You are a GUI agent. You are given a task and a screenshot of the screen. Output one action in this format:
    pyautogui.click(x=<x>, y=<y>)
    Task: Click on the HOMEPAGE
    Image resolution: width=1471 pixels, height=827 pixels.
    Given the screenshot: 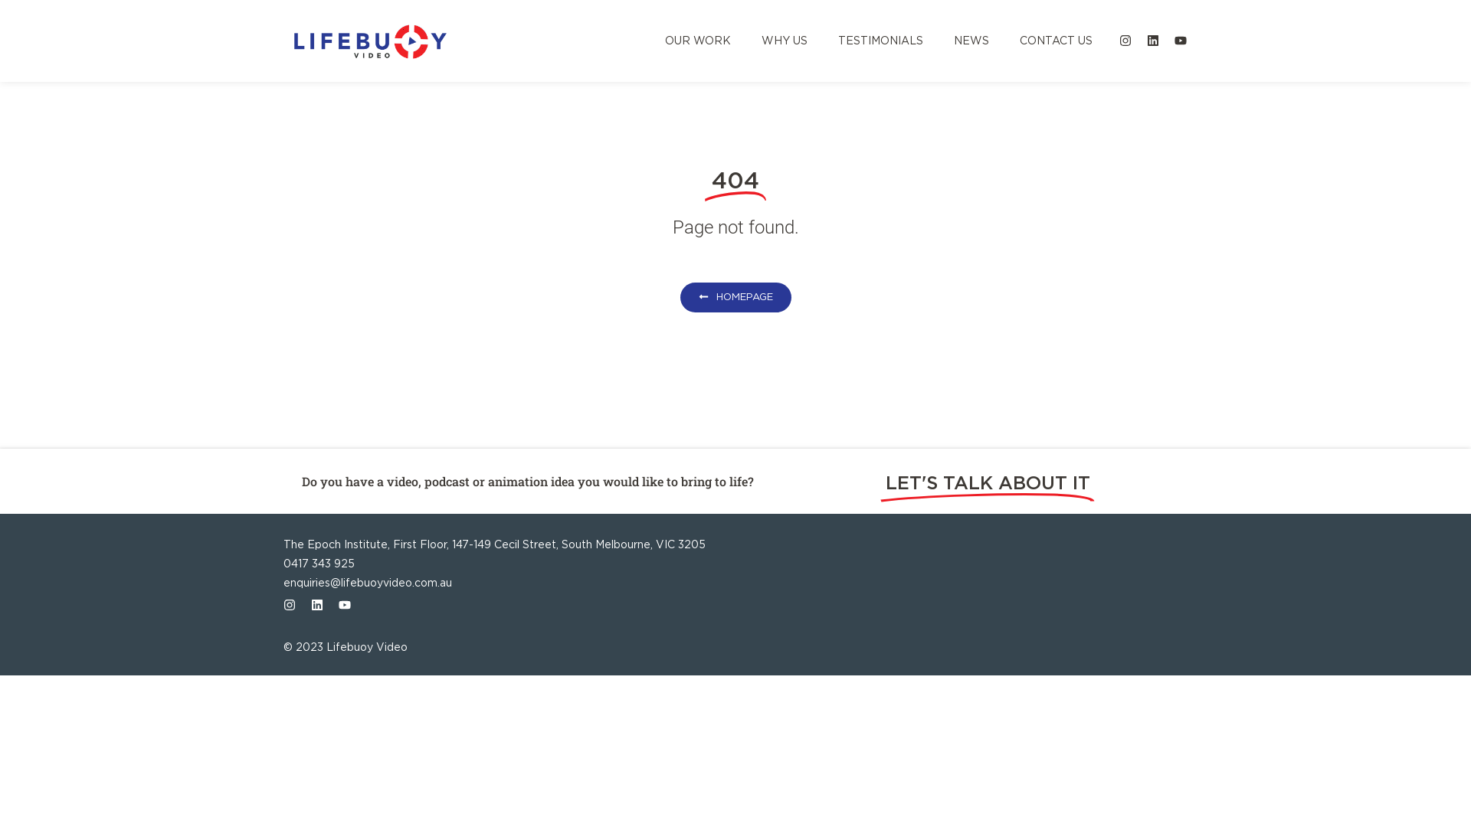 What is the action you would take?
    pyautogui.click(x=735, y=297)
    